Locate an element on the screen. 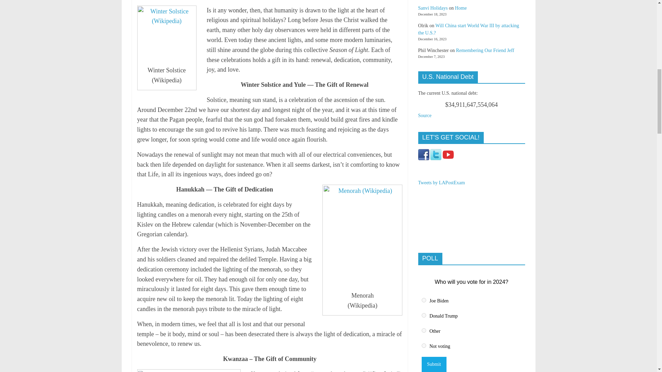  3 is located at coordinates (423, 330).